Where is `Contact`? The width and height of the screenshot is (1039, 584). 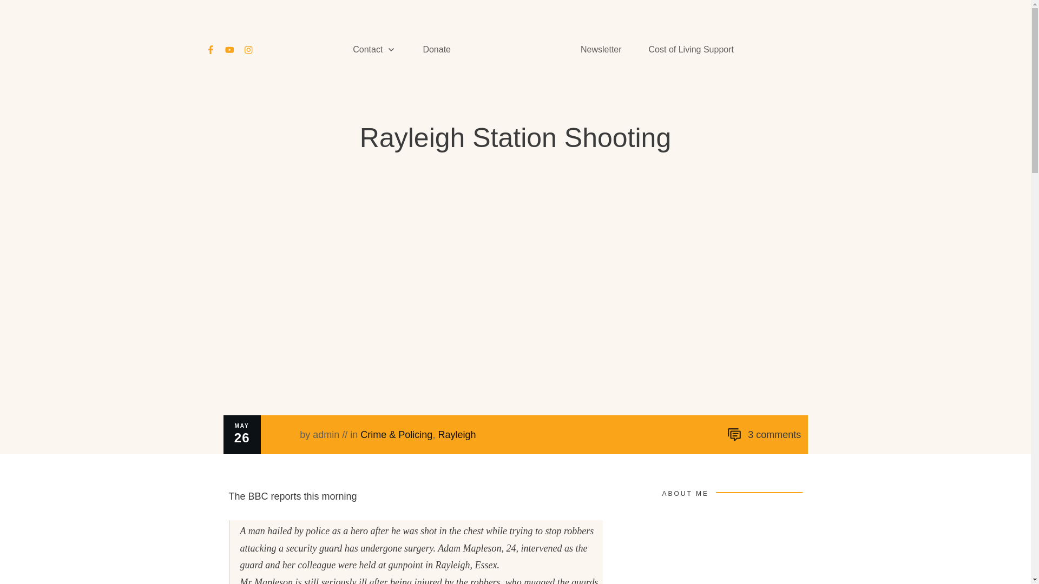 Contact is located at coordinates (374, 50).